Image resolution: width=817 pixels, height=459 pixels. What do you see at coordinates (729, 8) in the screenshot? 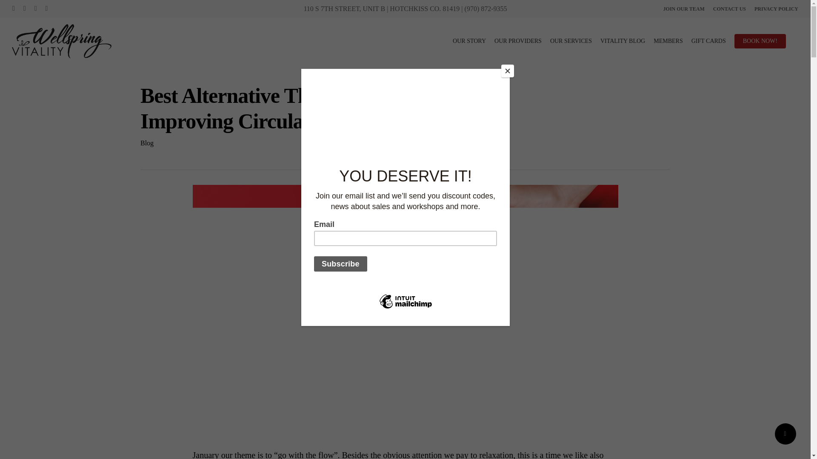
I see `CONTACT US` at bounding box center [729, 8].